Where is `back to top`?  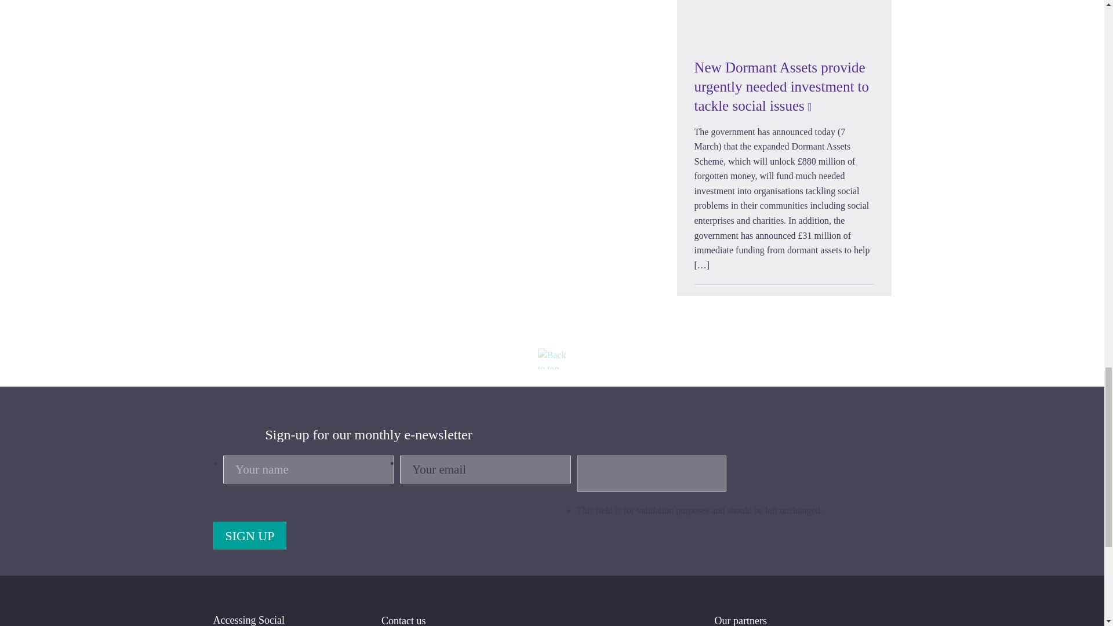 back to top is located at coordinates (552, 358).